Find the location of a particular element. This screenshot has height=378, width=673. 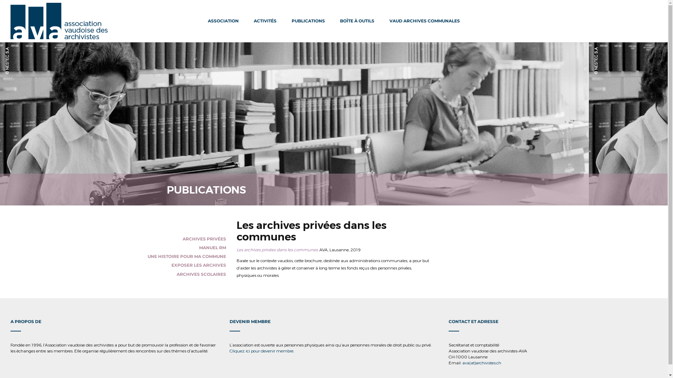

ASSOCIATION is located at coordinates (223, 21).